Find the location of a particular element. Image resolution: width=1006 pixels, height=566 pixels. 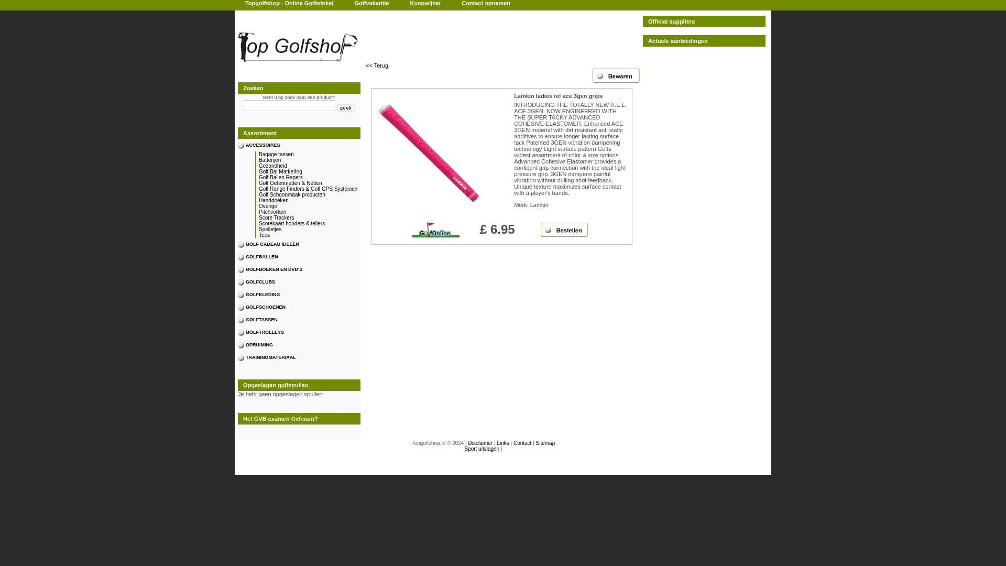

TRAININGMATERIAAL is located at coordinates (293, 357).